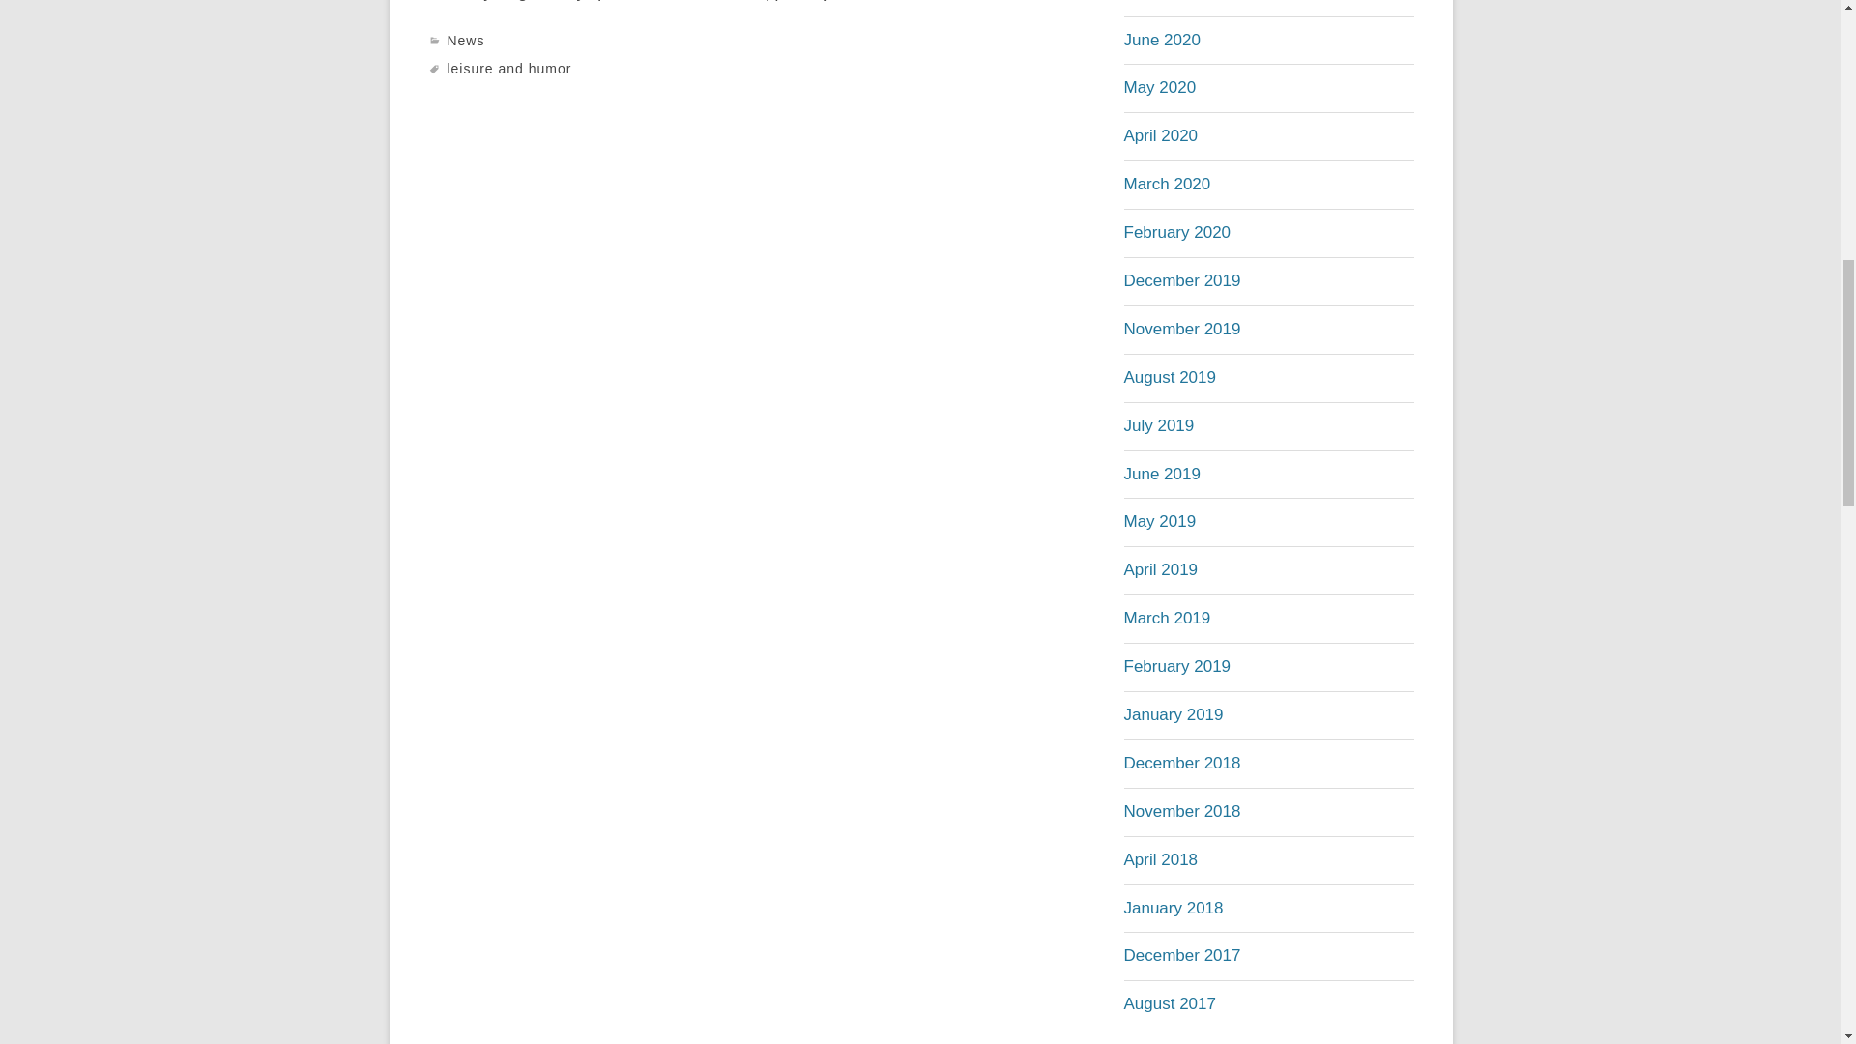 The image size is (1856, 1044). What do you see at coordinates (1158, 0) in the screenshot?
I see `July 2020` at bounding box center [1158, 0].